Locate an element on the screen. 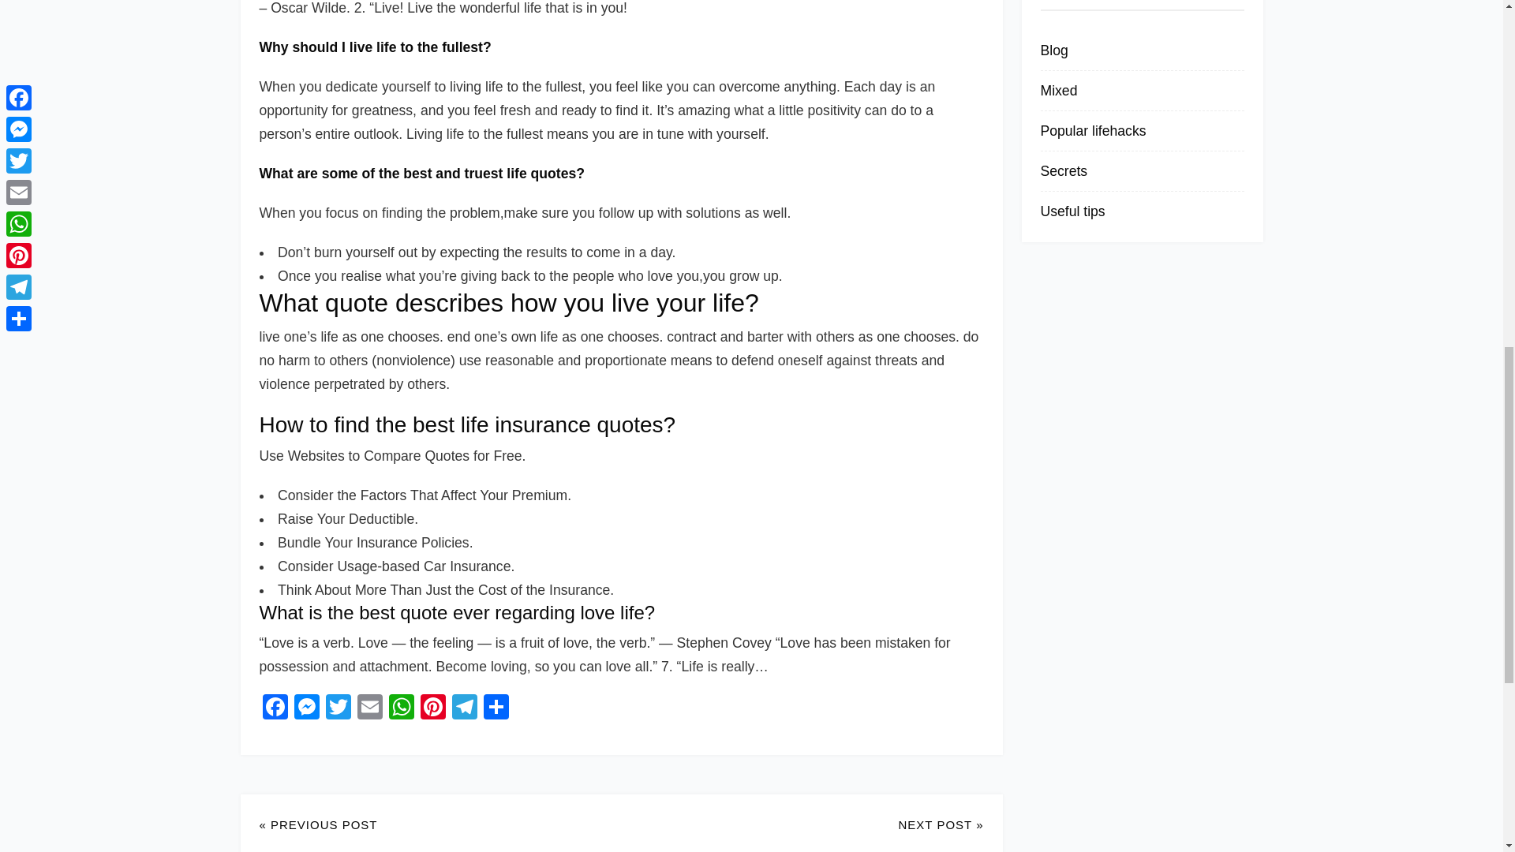 The width and height of the screenshot is (1515, 852). WhatsApp is located at coordinates (401, 708).